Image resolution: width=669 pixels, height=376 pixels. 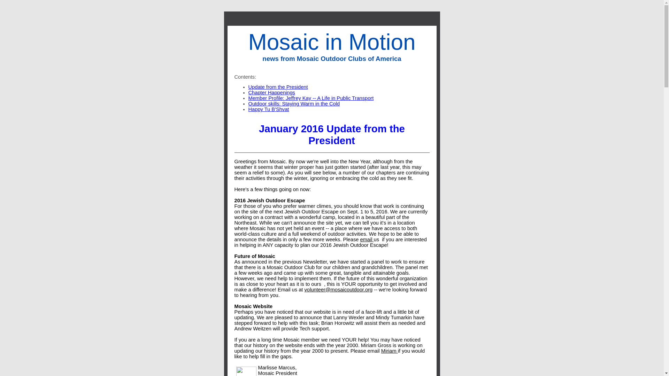 I want to click on Miriam, so click(x=390, y=351).